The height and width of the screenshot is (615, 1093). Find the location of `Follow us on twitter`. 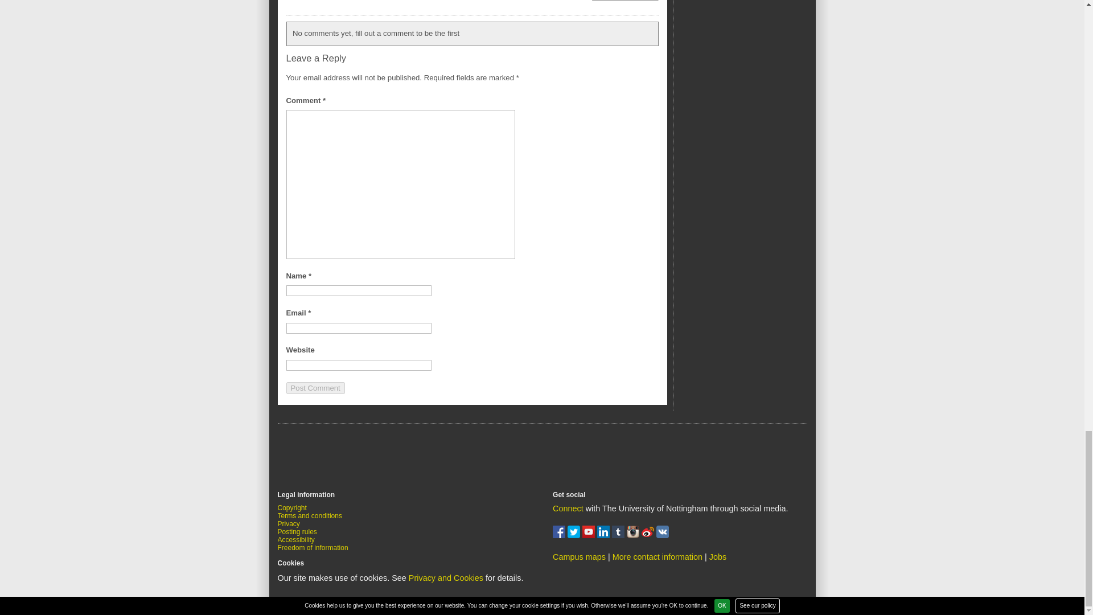

Follow us on twitter is located at coordinates (575, 535).